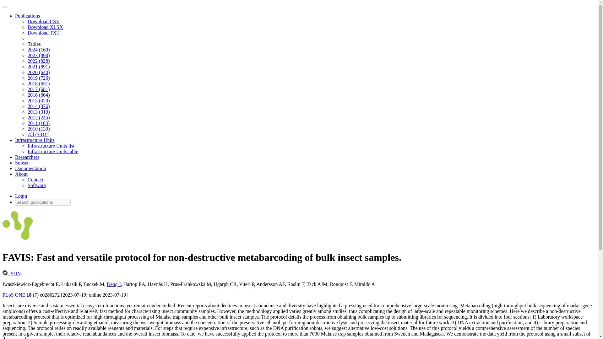 The image size is (603, 339). Describe the element at coordinates (35, 180) in the screenshot. I see `Contact` at that location.